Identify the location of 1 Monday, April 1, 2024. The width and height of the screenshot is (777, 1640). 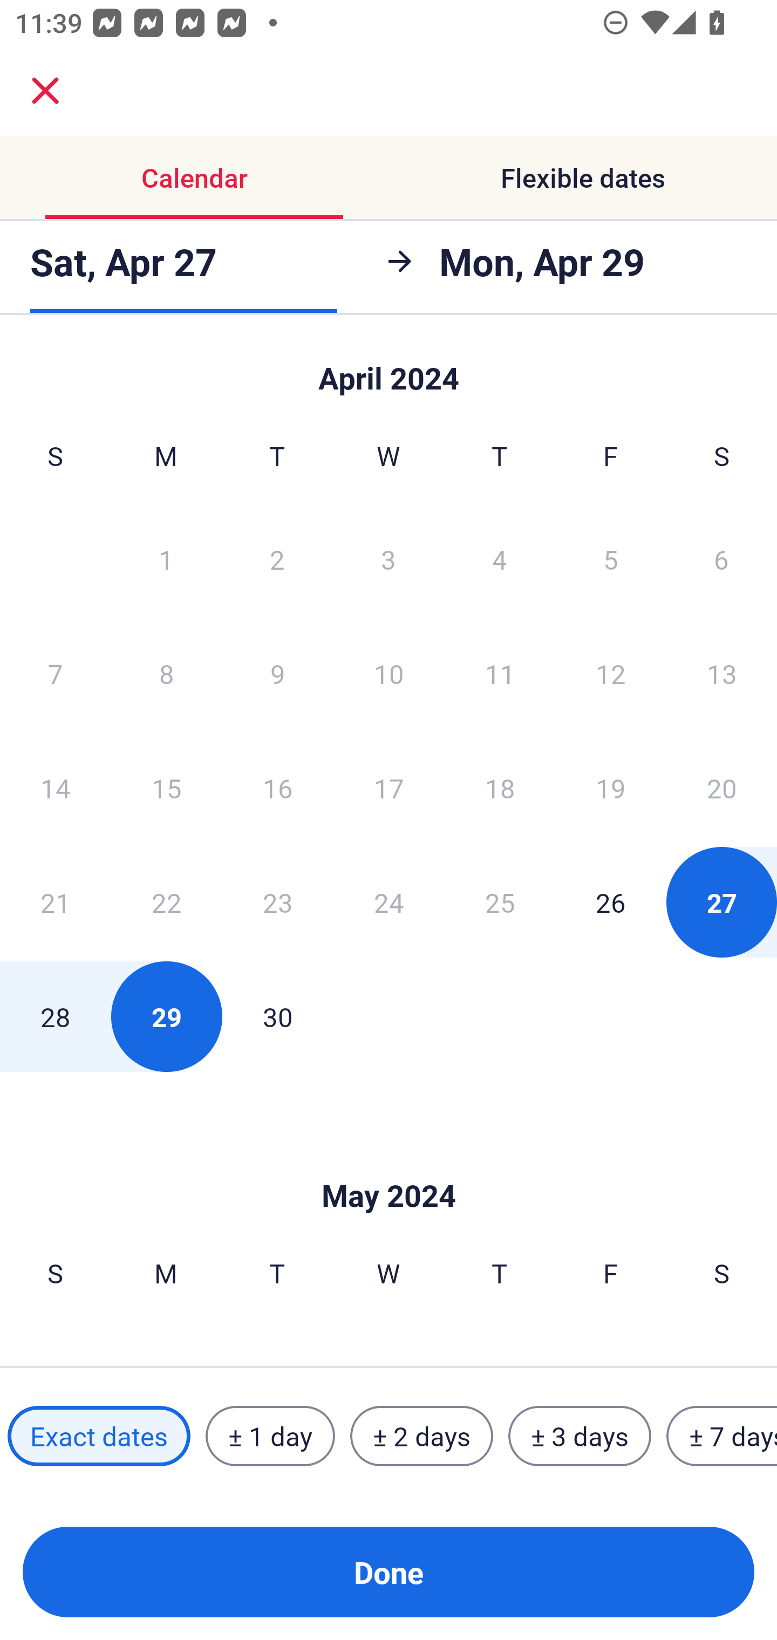
(166, 559).